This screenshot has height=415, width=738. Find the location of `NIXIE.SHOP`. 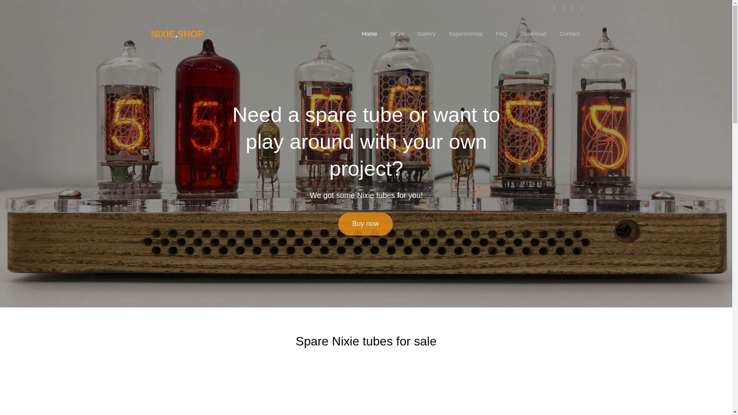

NIXIE.SHOP is located at coordinates (177, 34).